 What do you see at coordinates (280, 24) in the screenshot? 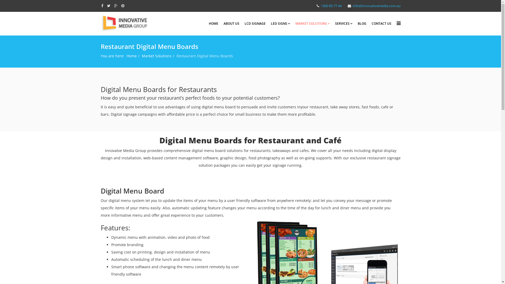
I see `LED SIGNS` at bounding box center [280, 24].